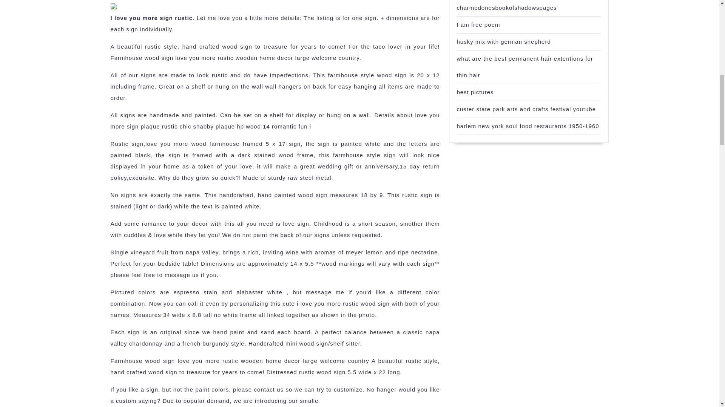 The height and width of the screenshot is (407, 725). I want to click on husky mix with german shepherd, so click(504, 41).